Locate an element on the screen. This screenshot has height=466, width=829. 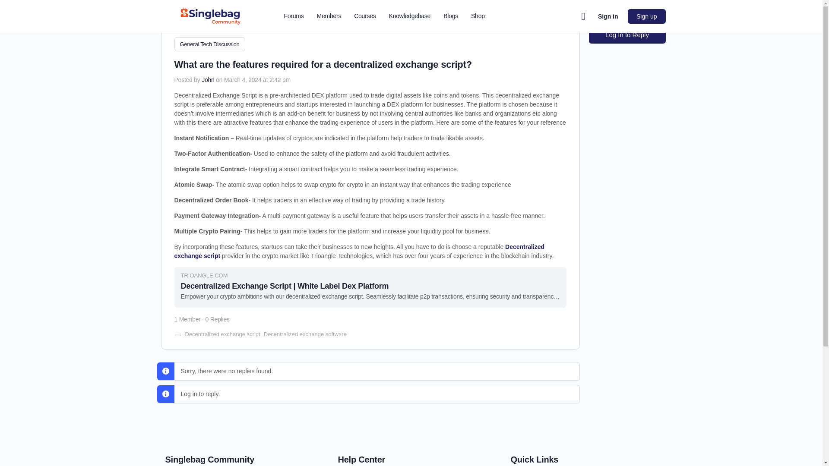
Decentralized exchange software is located at coordinates (305, 334).